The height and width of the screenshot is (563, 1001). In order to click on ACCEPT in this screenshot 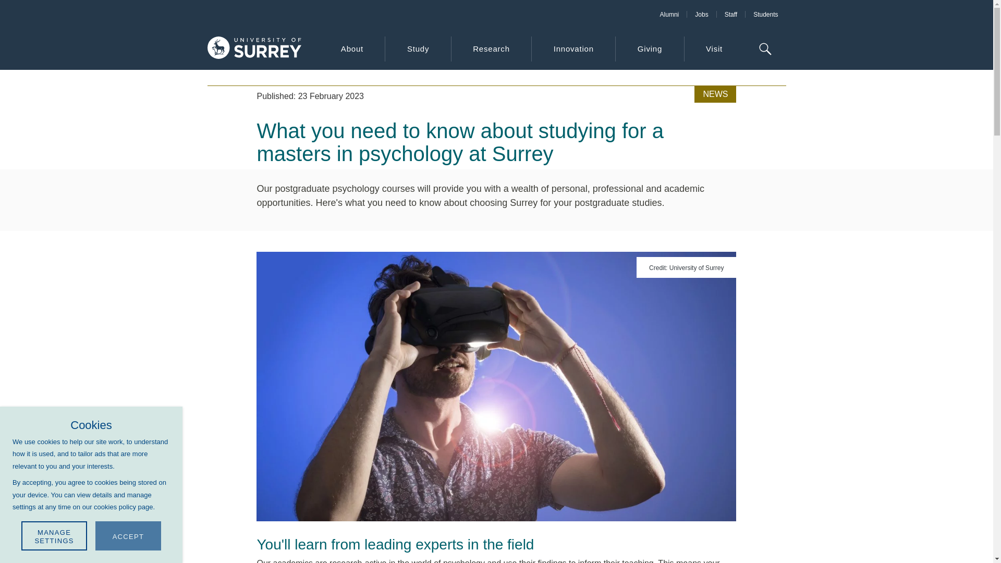, I will do `click(128, 536)`.